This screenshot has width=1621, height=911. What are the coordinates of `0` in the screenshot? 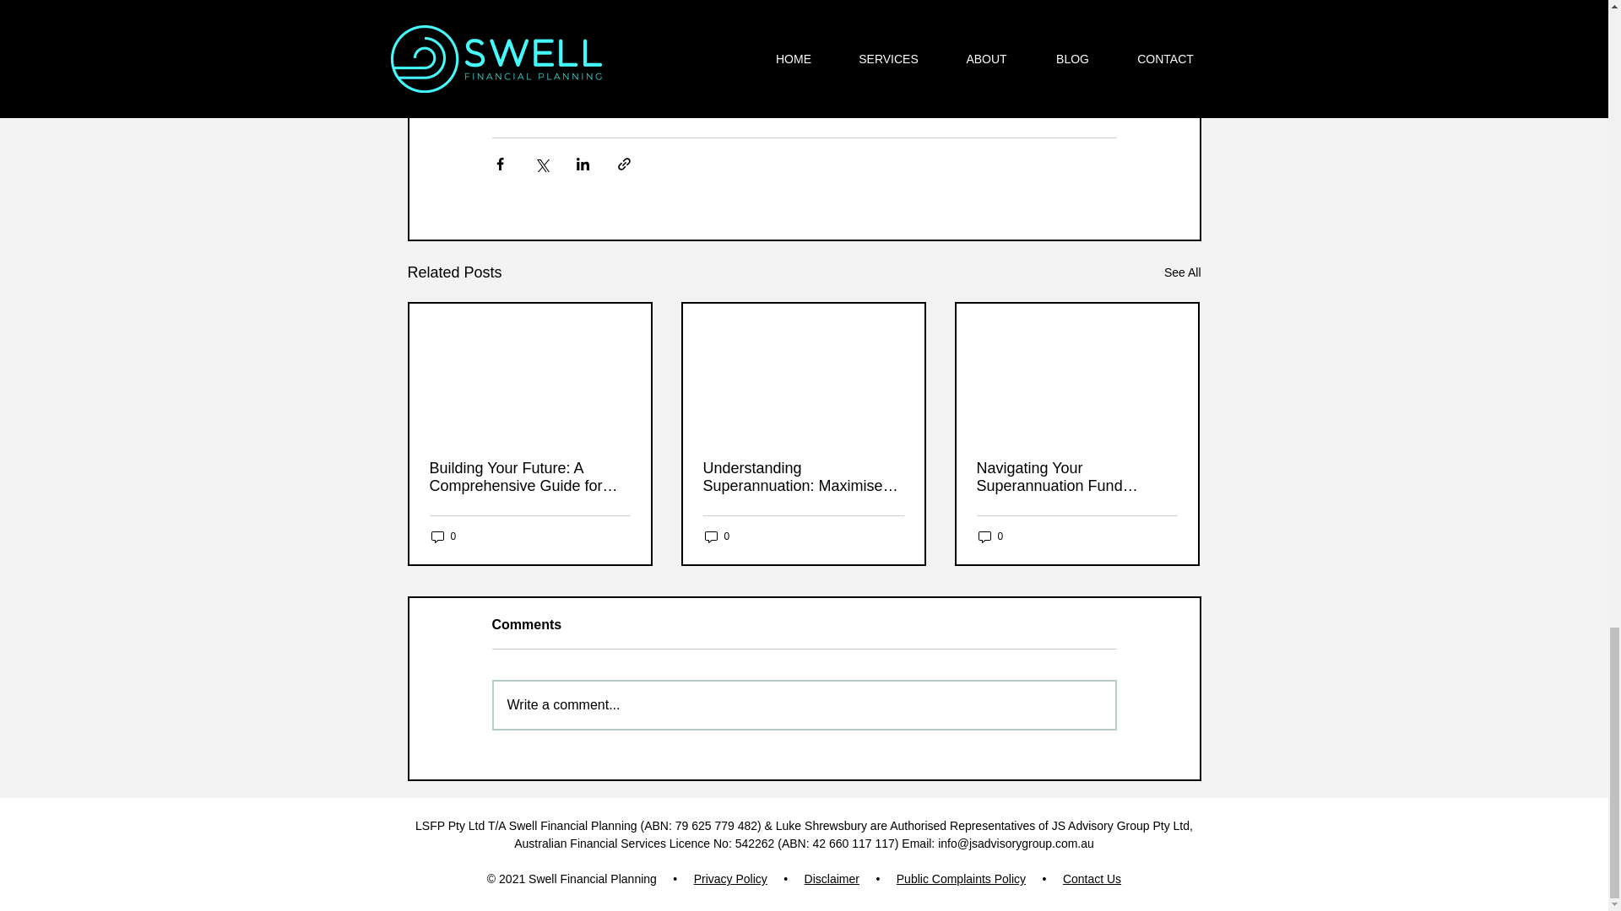 It's located at (716, 536).